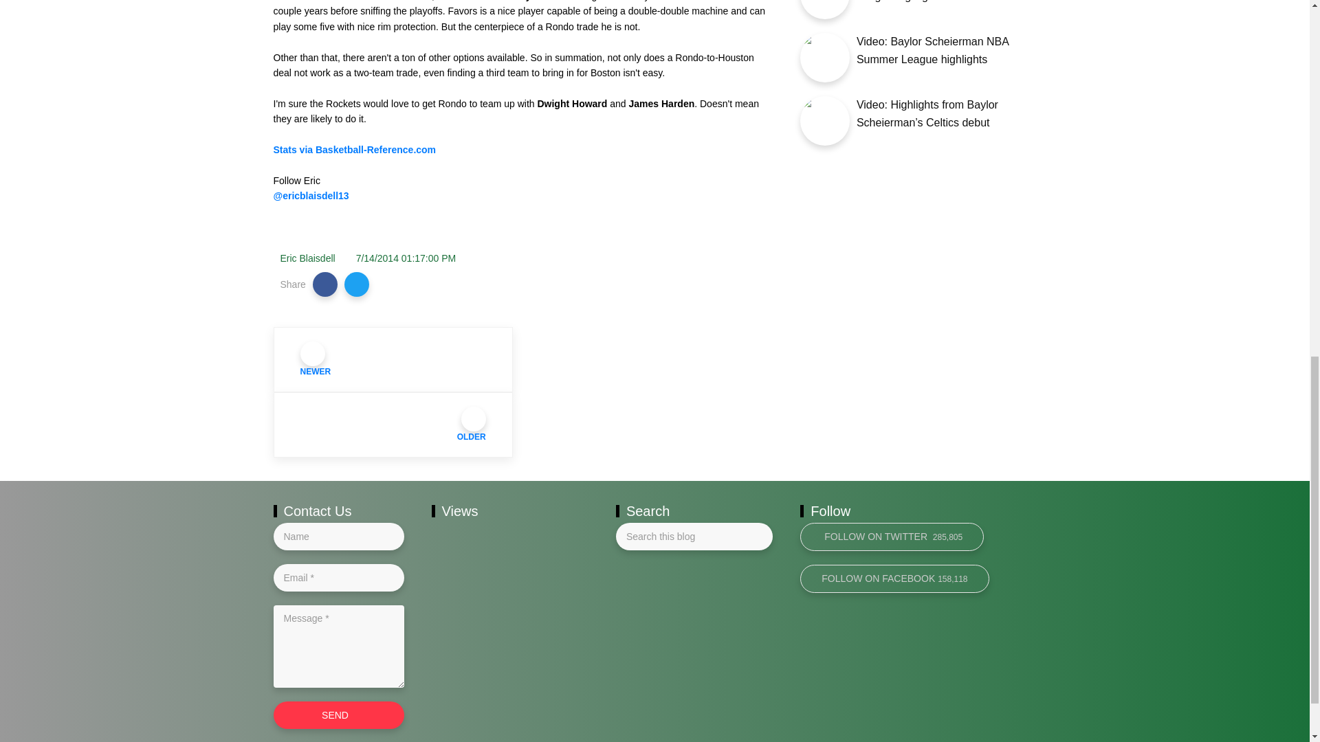 The width and height of the screenshot is (1320, 742). Describe the element at coordinates (393, 425) in the screenshot. I see `OLDER` at that location.